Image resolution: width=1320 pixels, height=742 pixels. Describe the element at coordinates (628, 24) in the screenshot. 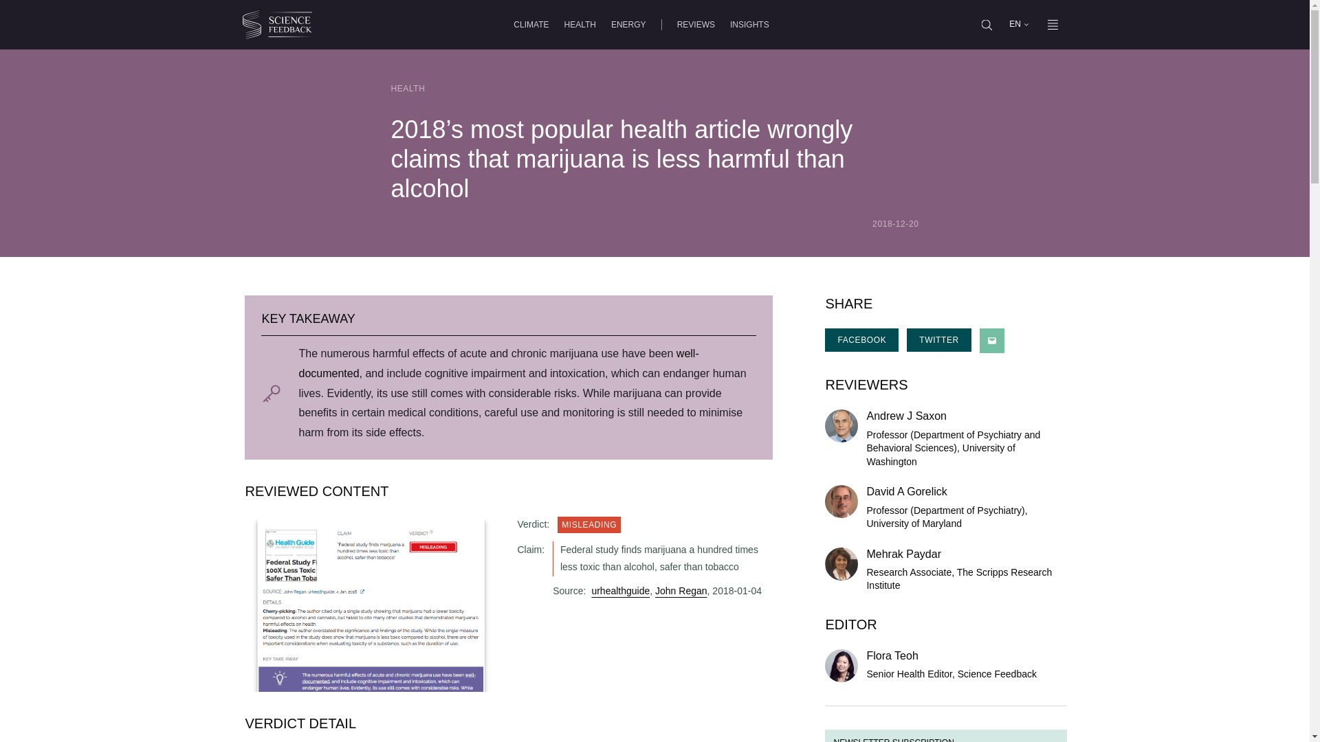

I see `ENERGY` at that location.